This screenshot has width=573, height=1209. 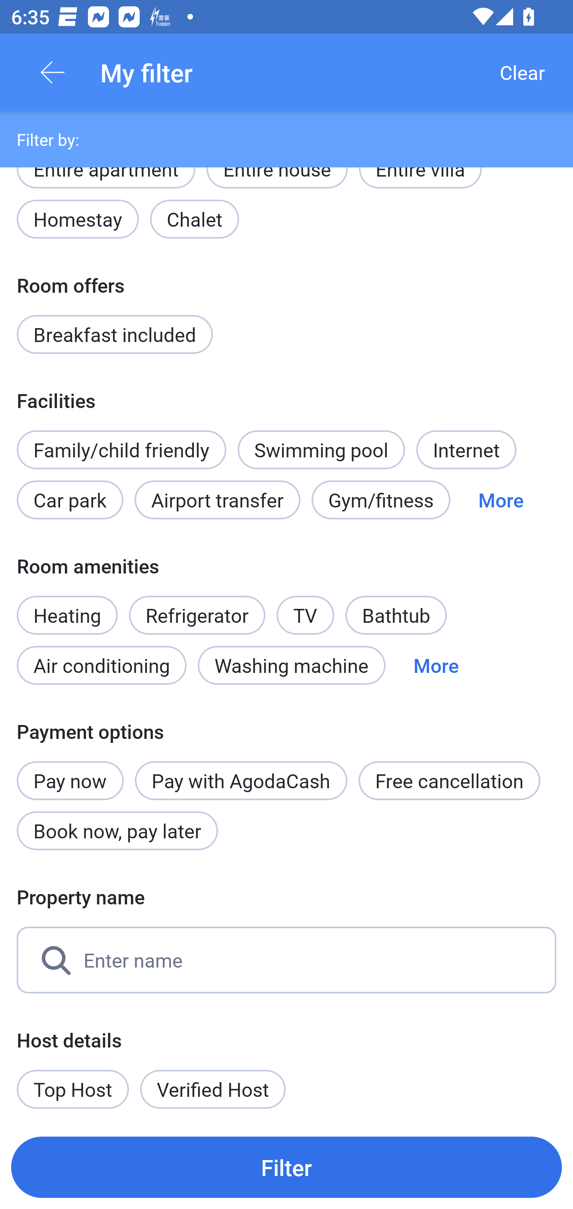 What do you see at coordinates (306, 607) in the screenshot?
I see `TV` at bounding box center [306, 607].